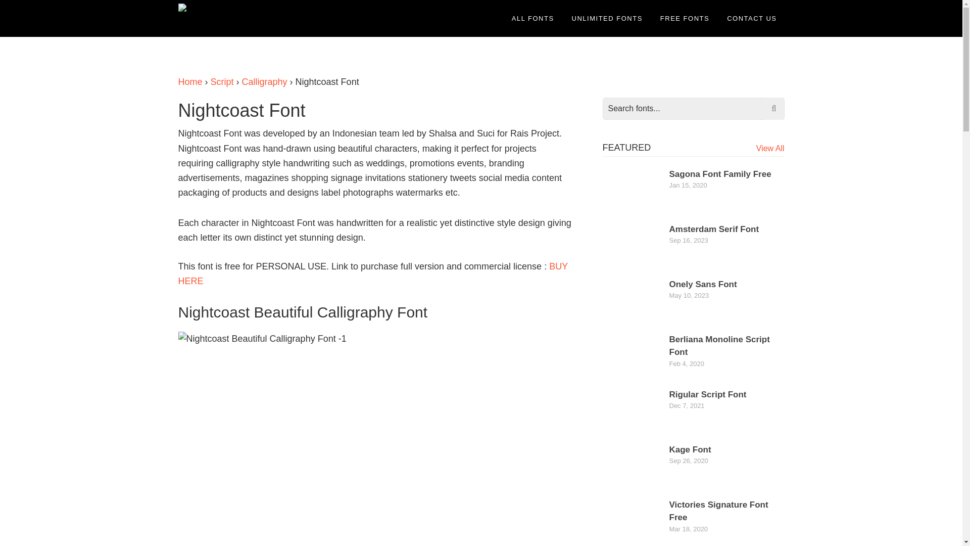 The height and width of the screenshot is (546, 970). What do you see at coordinates (685, 18) in the screenshot?
I see `FREE FONTS` at bounding box center [685, 18].